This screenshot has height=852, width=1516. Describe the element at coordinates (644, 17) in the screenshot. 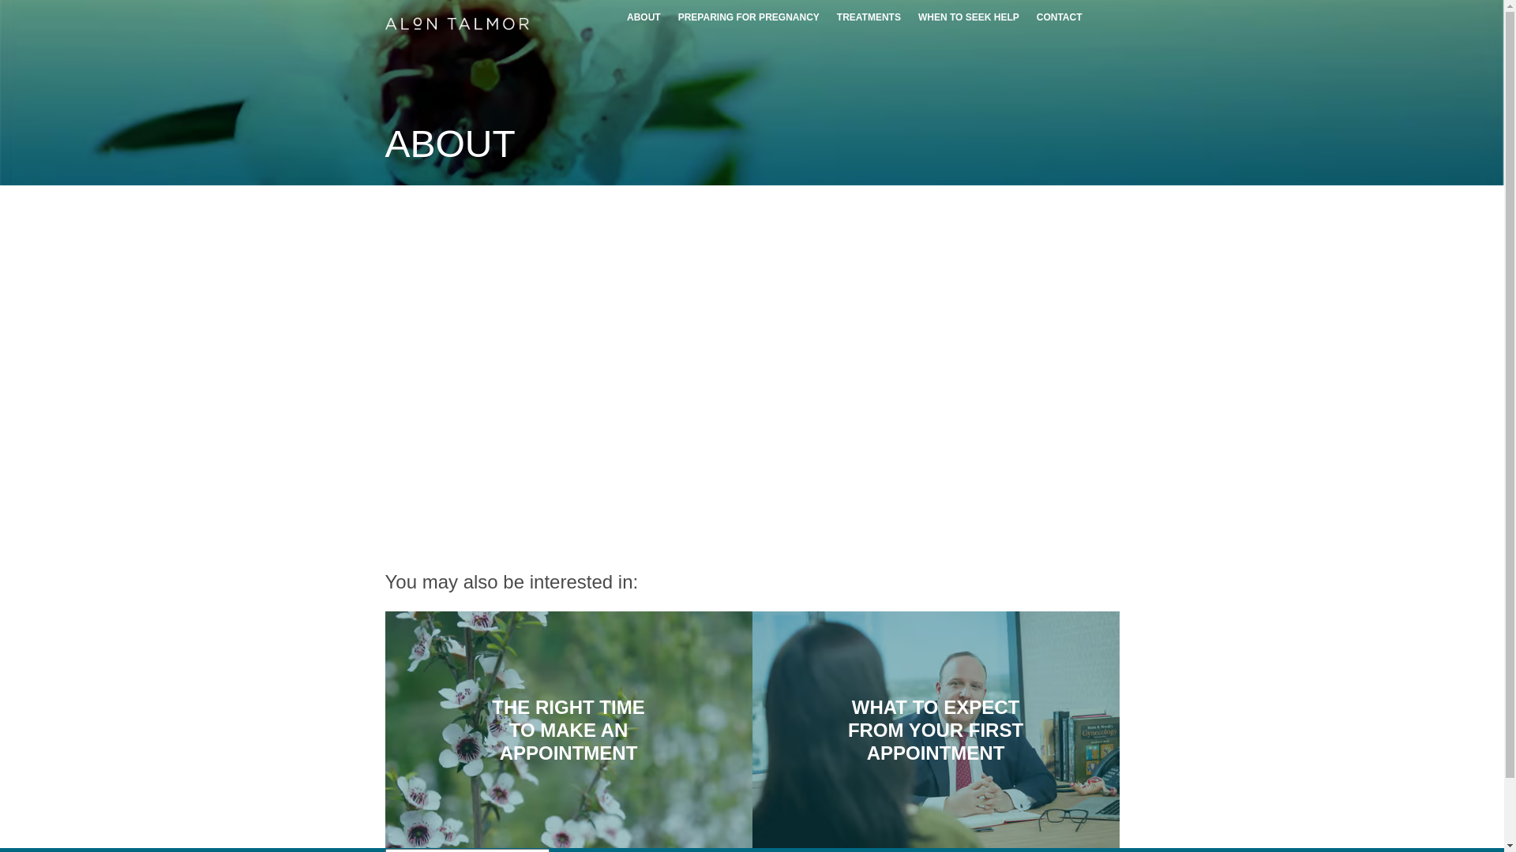

I see `ABOUT` at that location.